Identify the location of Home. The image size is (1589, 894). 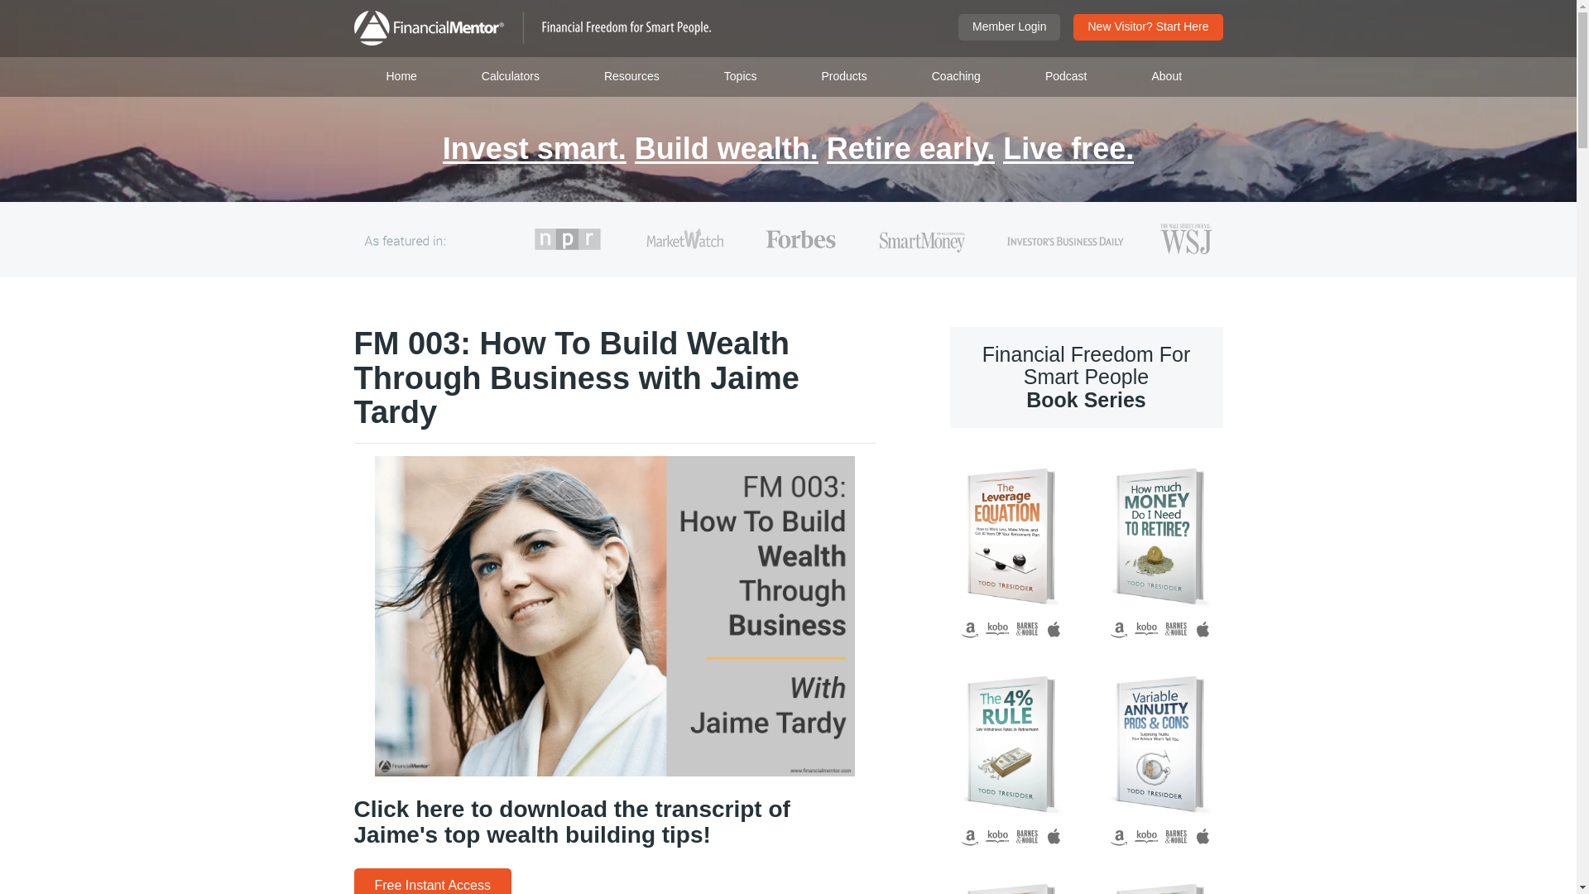
(402, 76).